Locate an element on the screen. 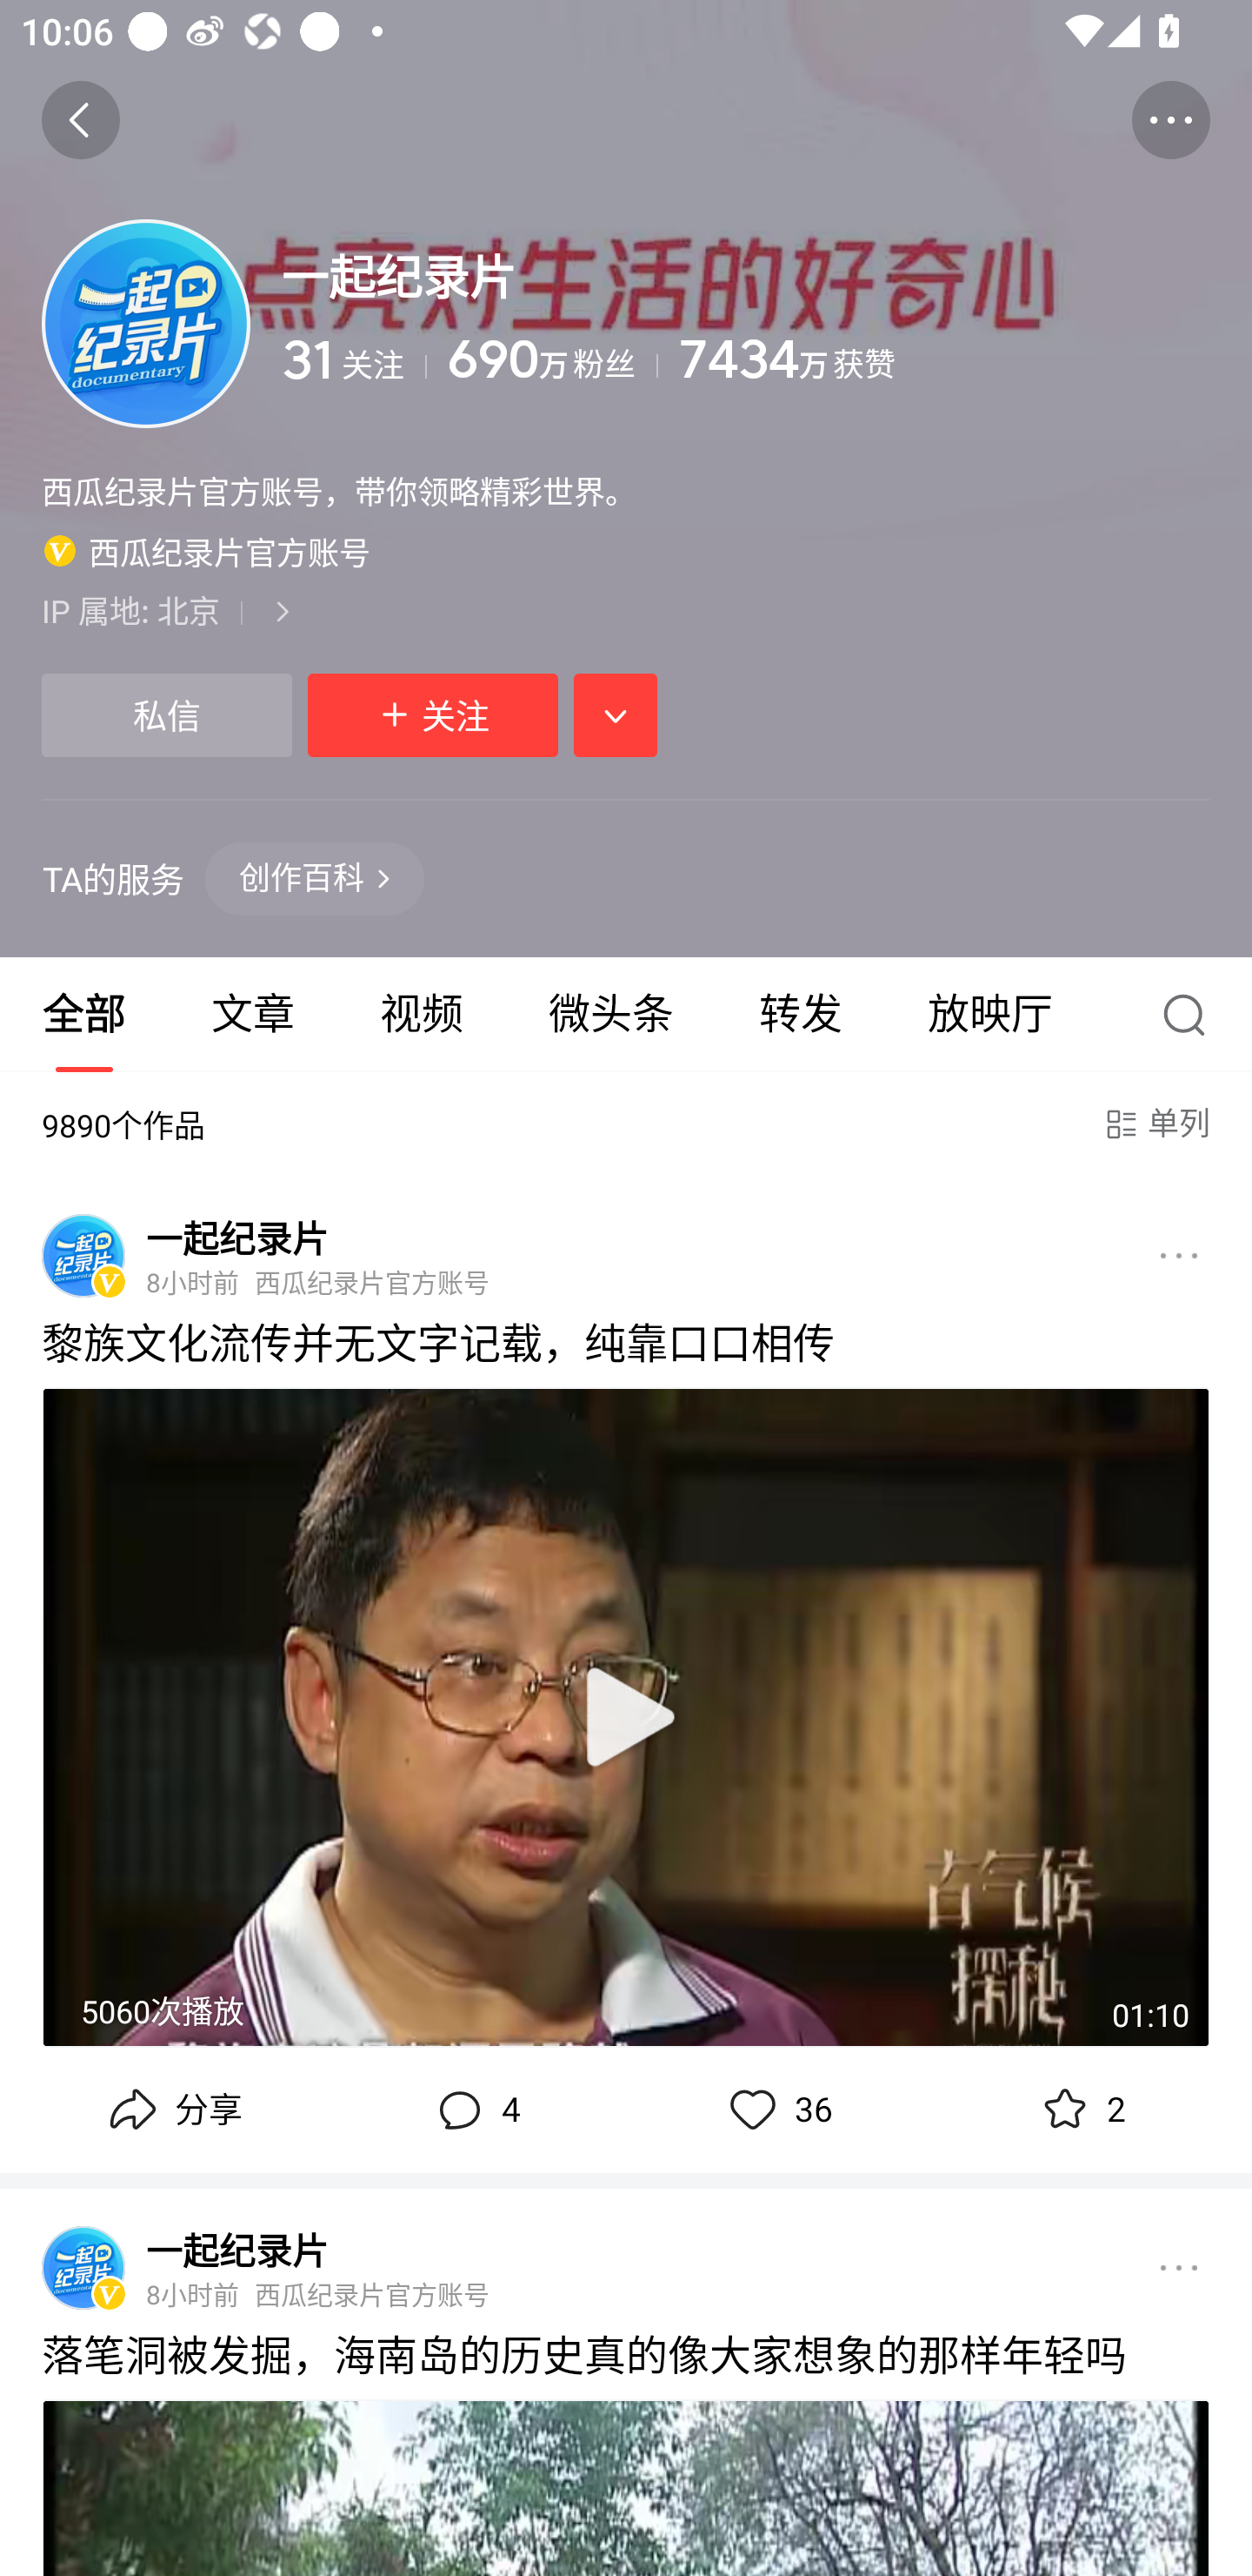  更多 is located at coordinates (1179, 2268).